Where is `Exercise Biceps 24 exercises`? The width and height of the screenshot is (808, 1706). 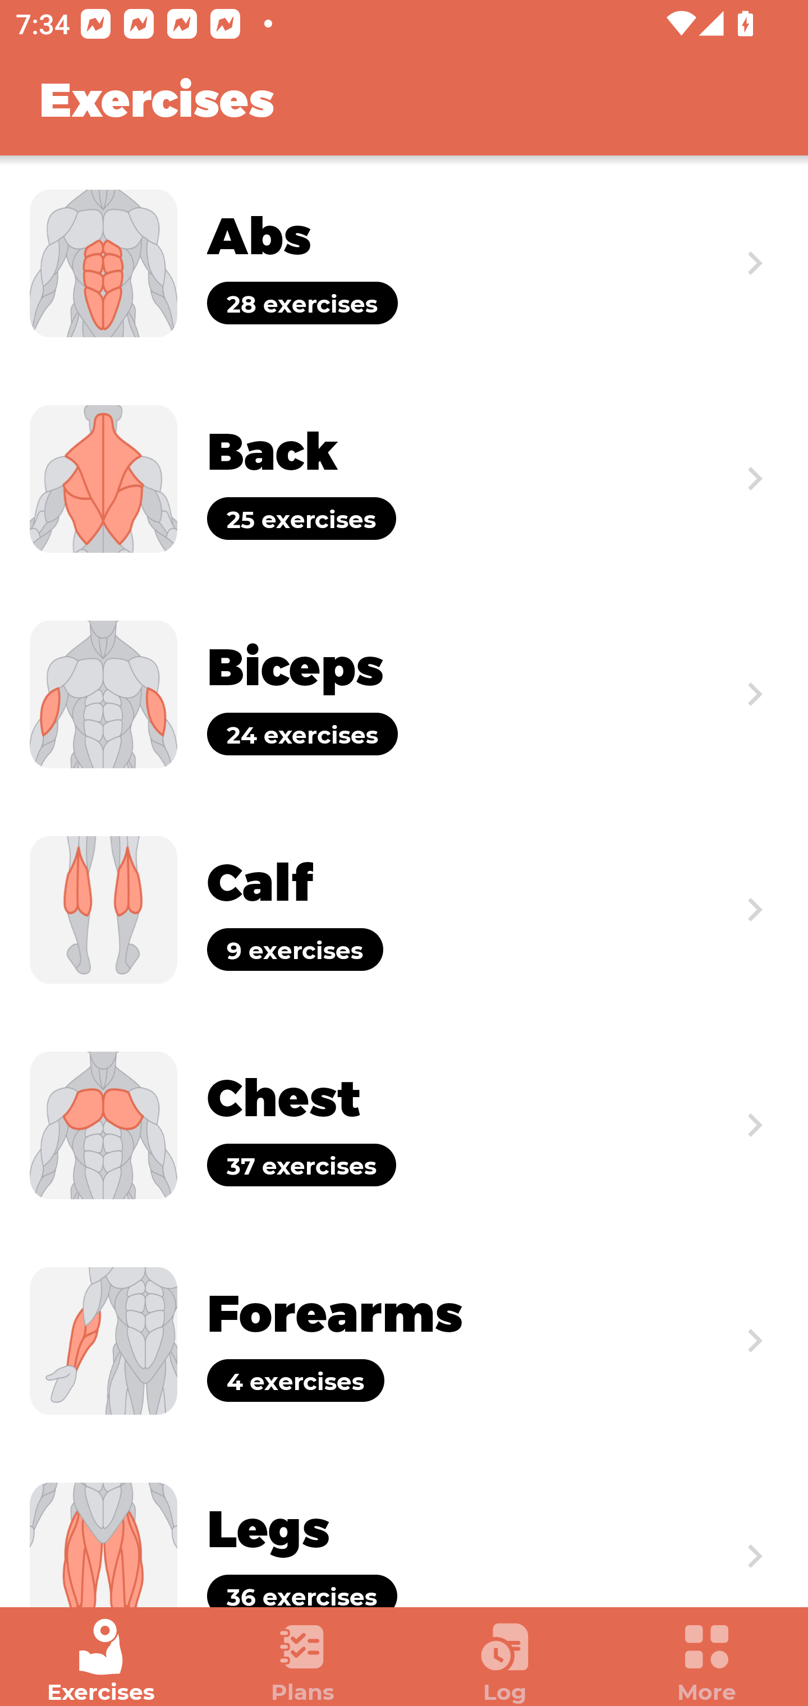
Exercise Biceps 24 exercises is located at coordinates (404, 694).